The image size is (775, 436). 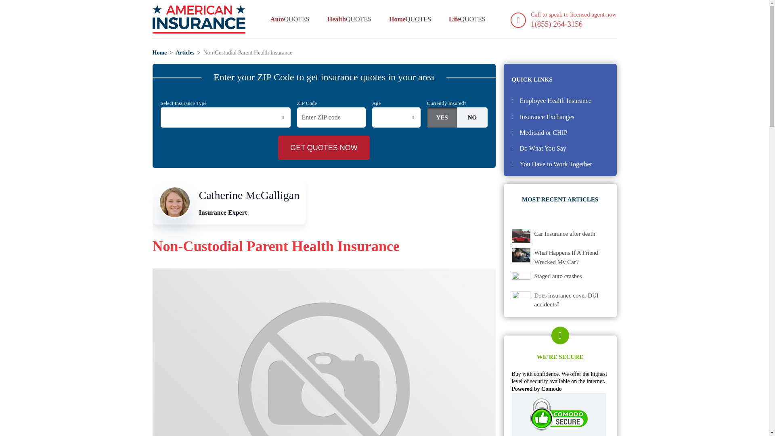 I want to click on What Happens If A Friend Wrecked My Car?, so click(x=572, y=257).